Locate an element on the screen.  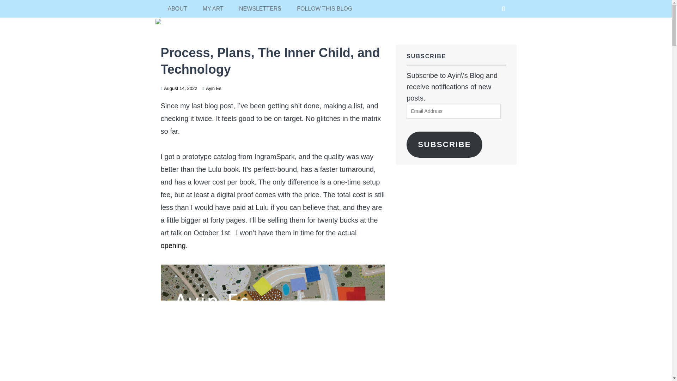
opening is located at coordinates (173, 246).